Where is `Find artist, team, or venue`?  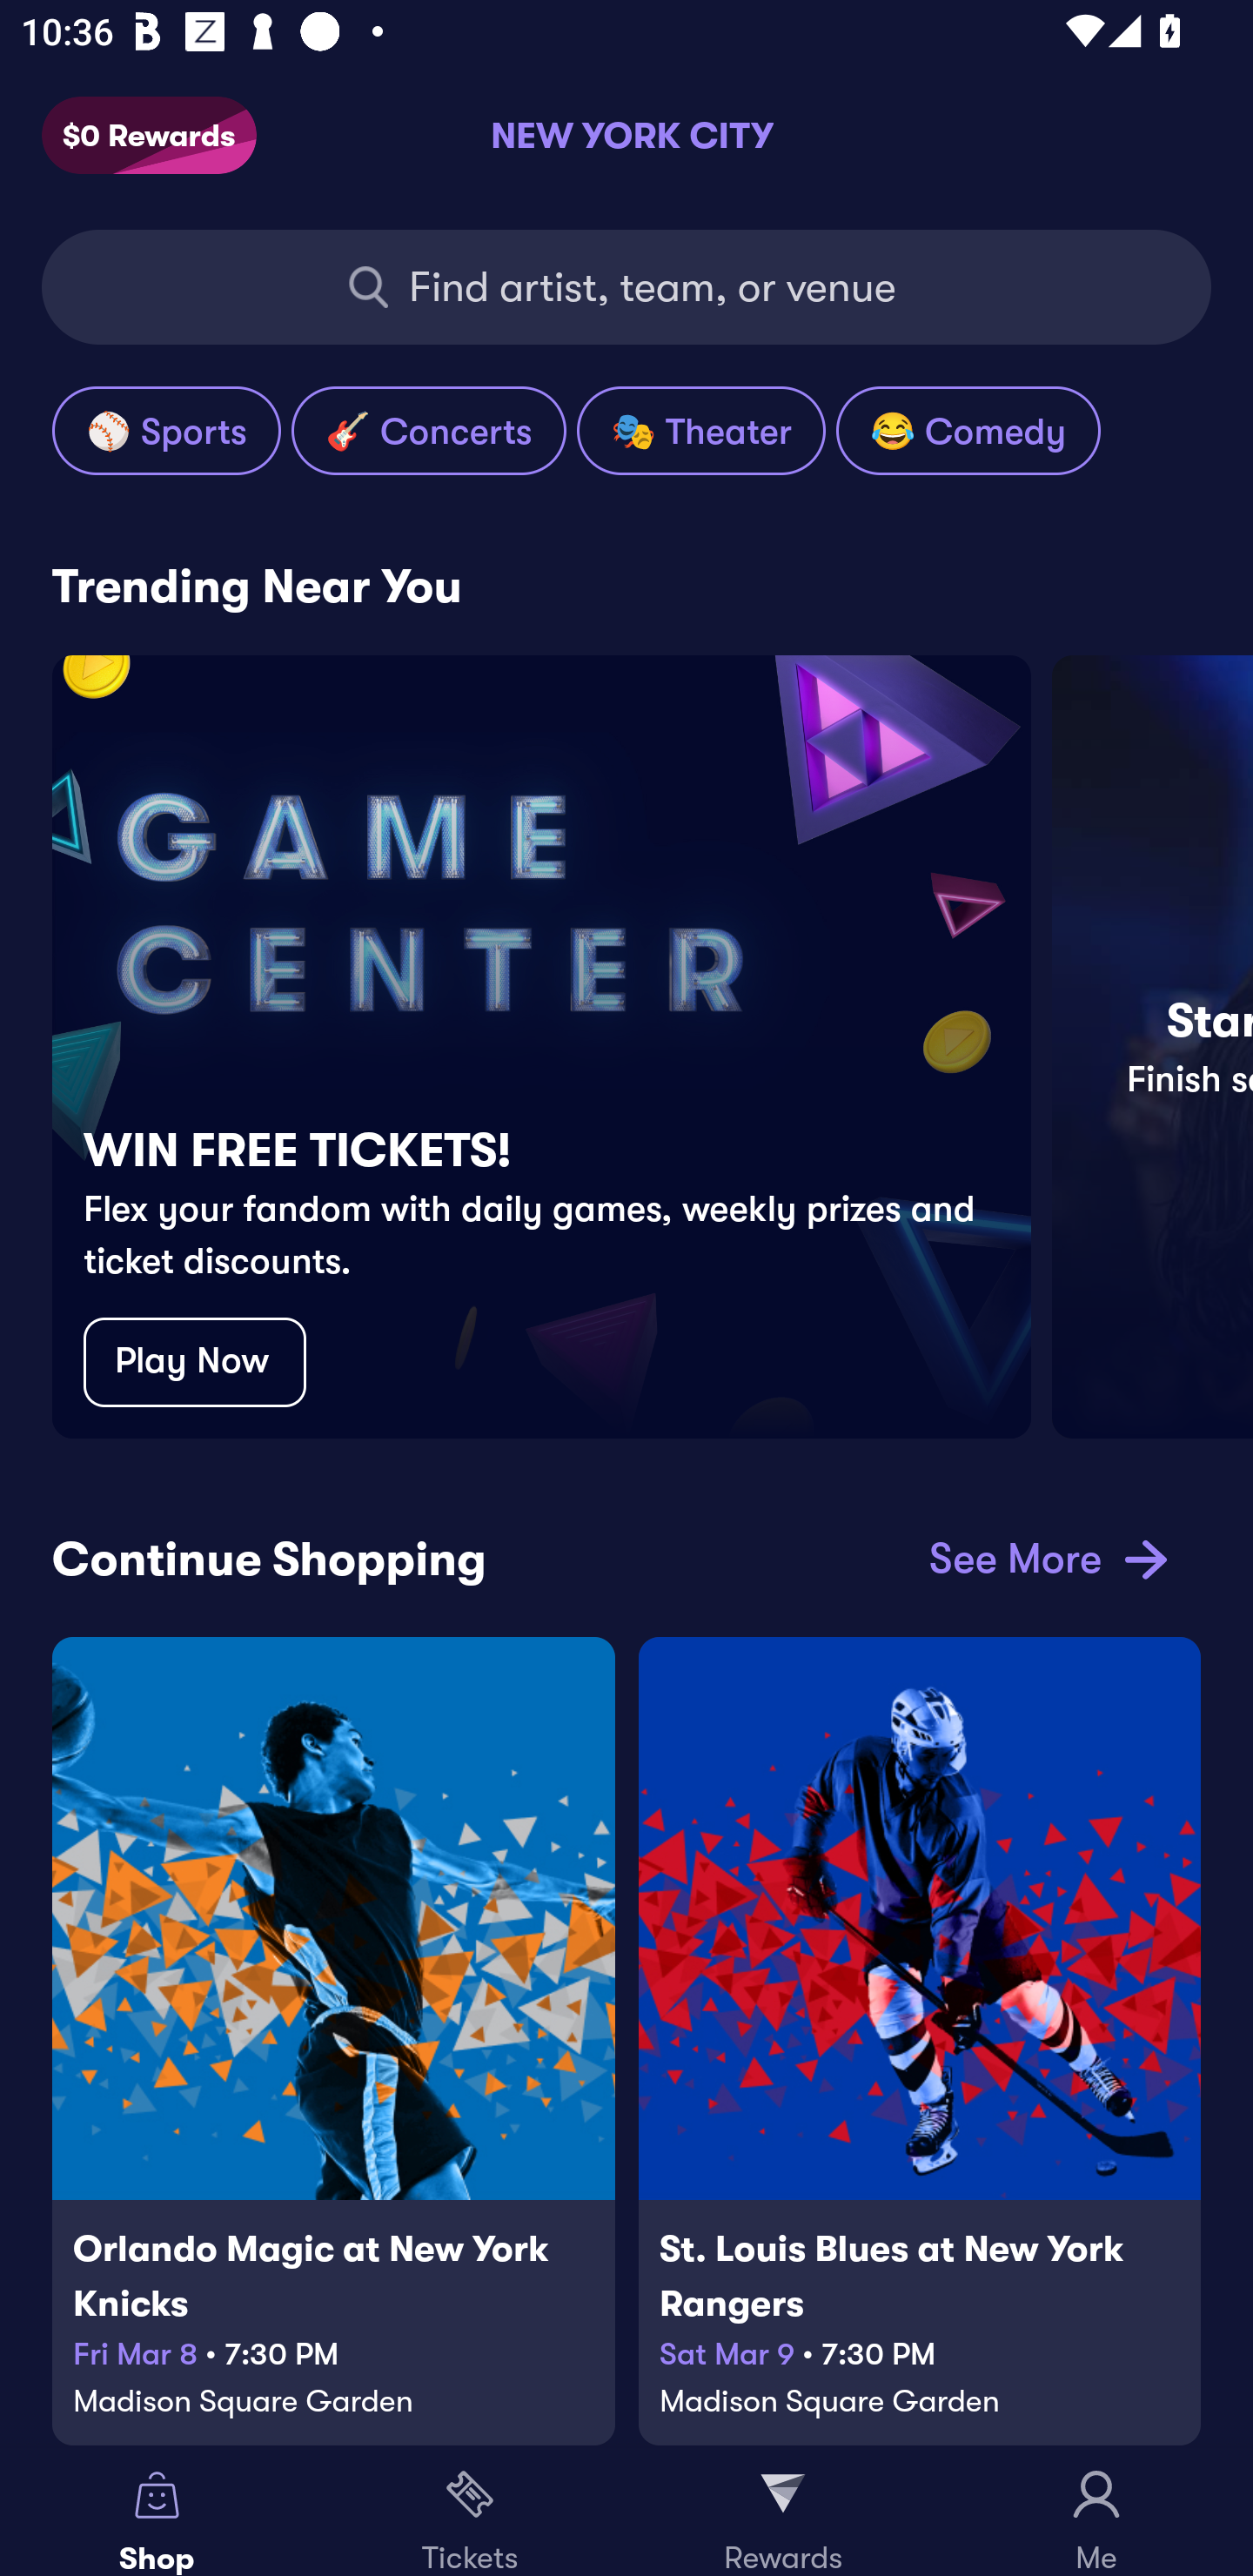
Find artist, team, or venue is located at coordinates (626, 287).